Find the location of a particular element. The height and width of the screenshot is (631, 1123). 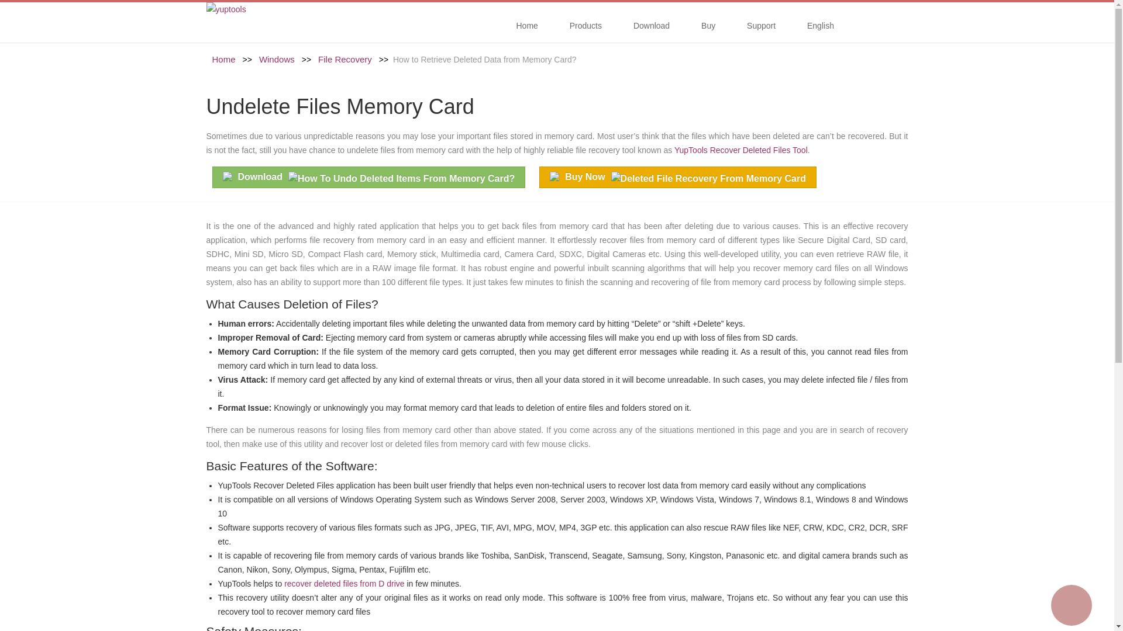

Windows is located at coordinates (273, 59).